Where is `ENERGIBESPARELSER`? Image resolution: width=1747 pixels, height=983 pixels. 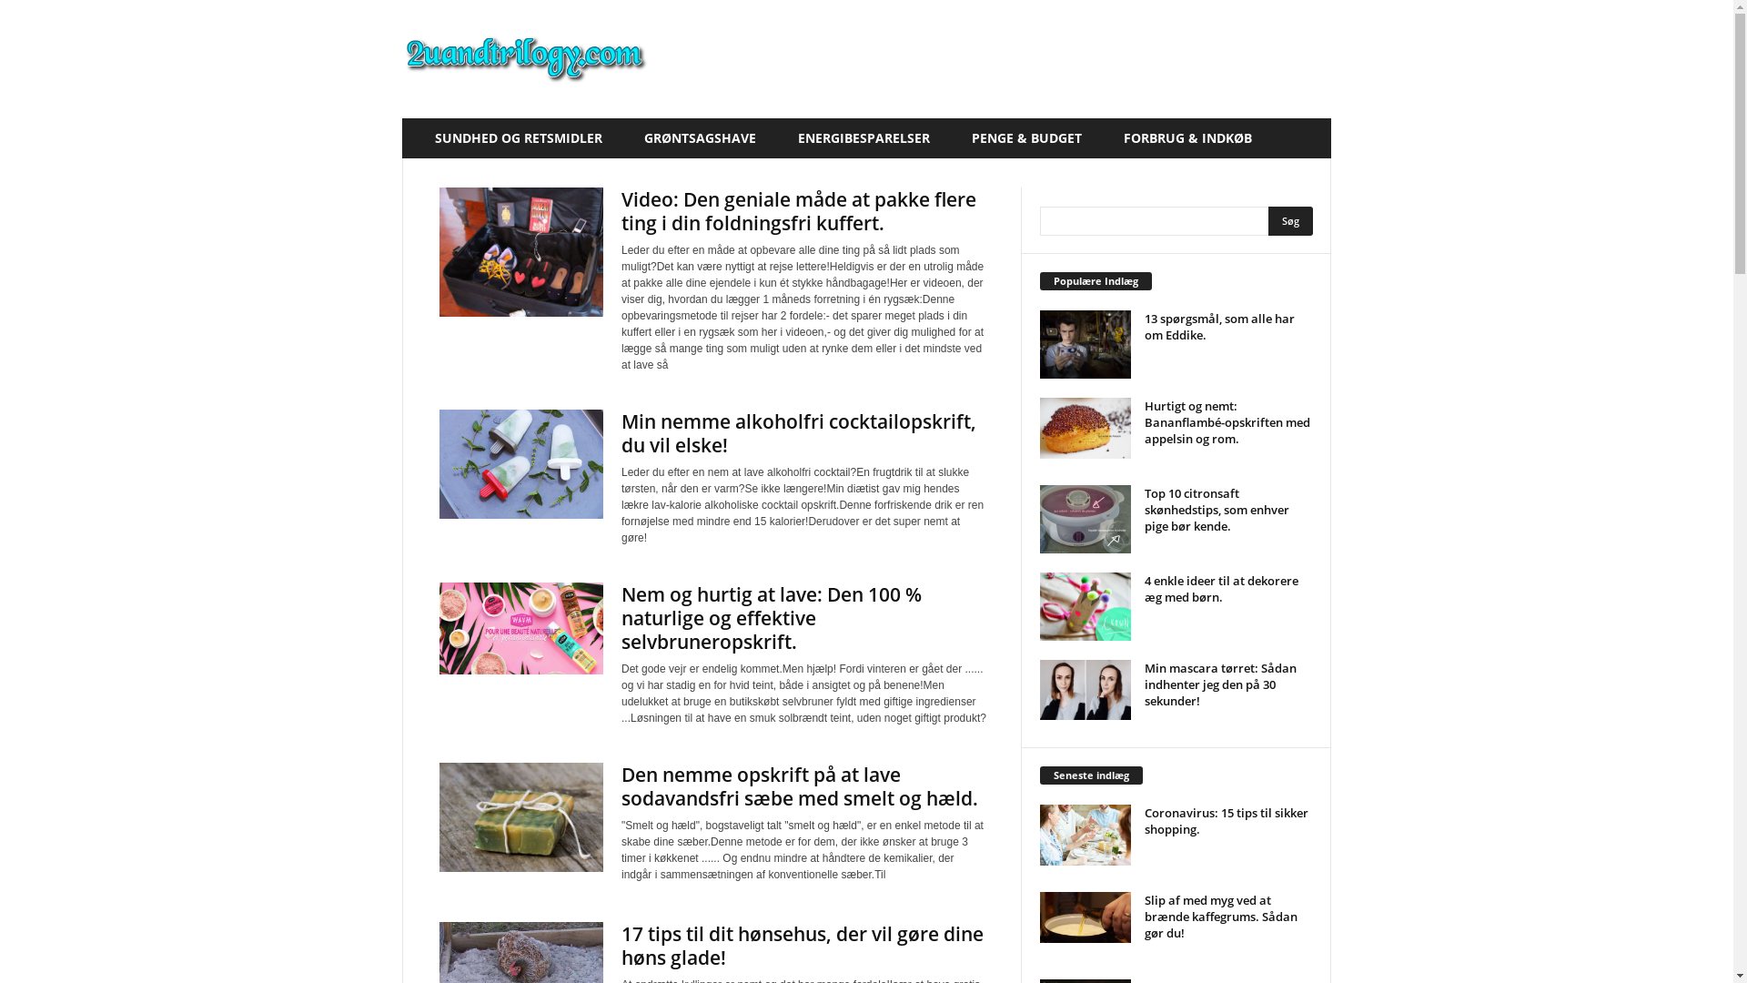 ENERGIBESPARELSER is located at coordinates (872, 138).